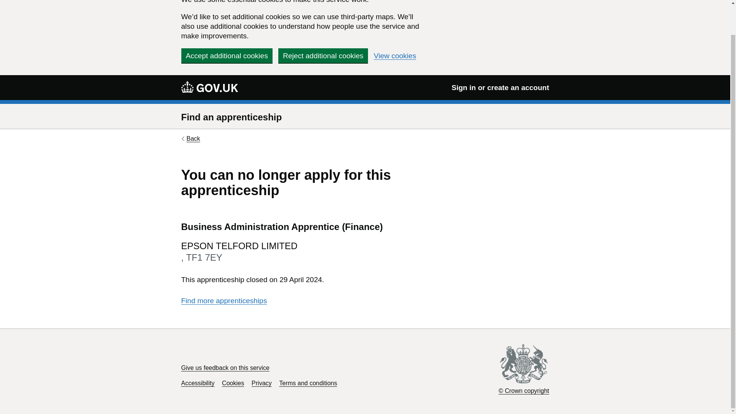  I want to click on Accept additional cookies, so click(227, 56).